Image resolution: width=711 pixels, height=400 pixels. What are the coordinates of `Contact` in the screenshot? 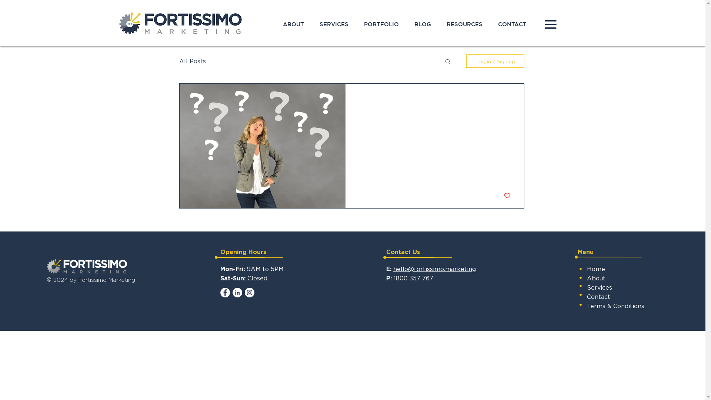 It's located at (598, 297).